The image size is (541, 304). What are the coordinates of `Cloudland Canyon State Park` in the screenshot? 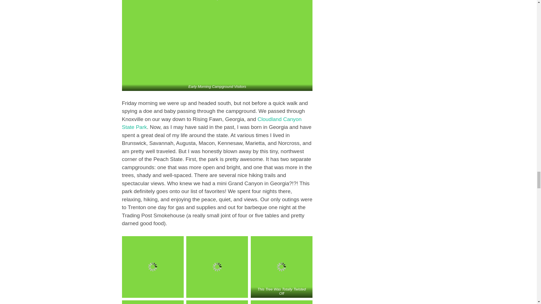 It's located at (211, 123).